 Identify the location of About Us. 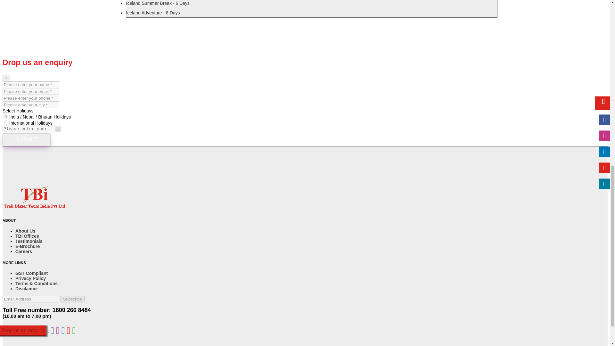
(25, 231).